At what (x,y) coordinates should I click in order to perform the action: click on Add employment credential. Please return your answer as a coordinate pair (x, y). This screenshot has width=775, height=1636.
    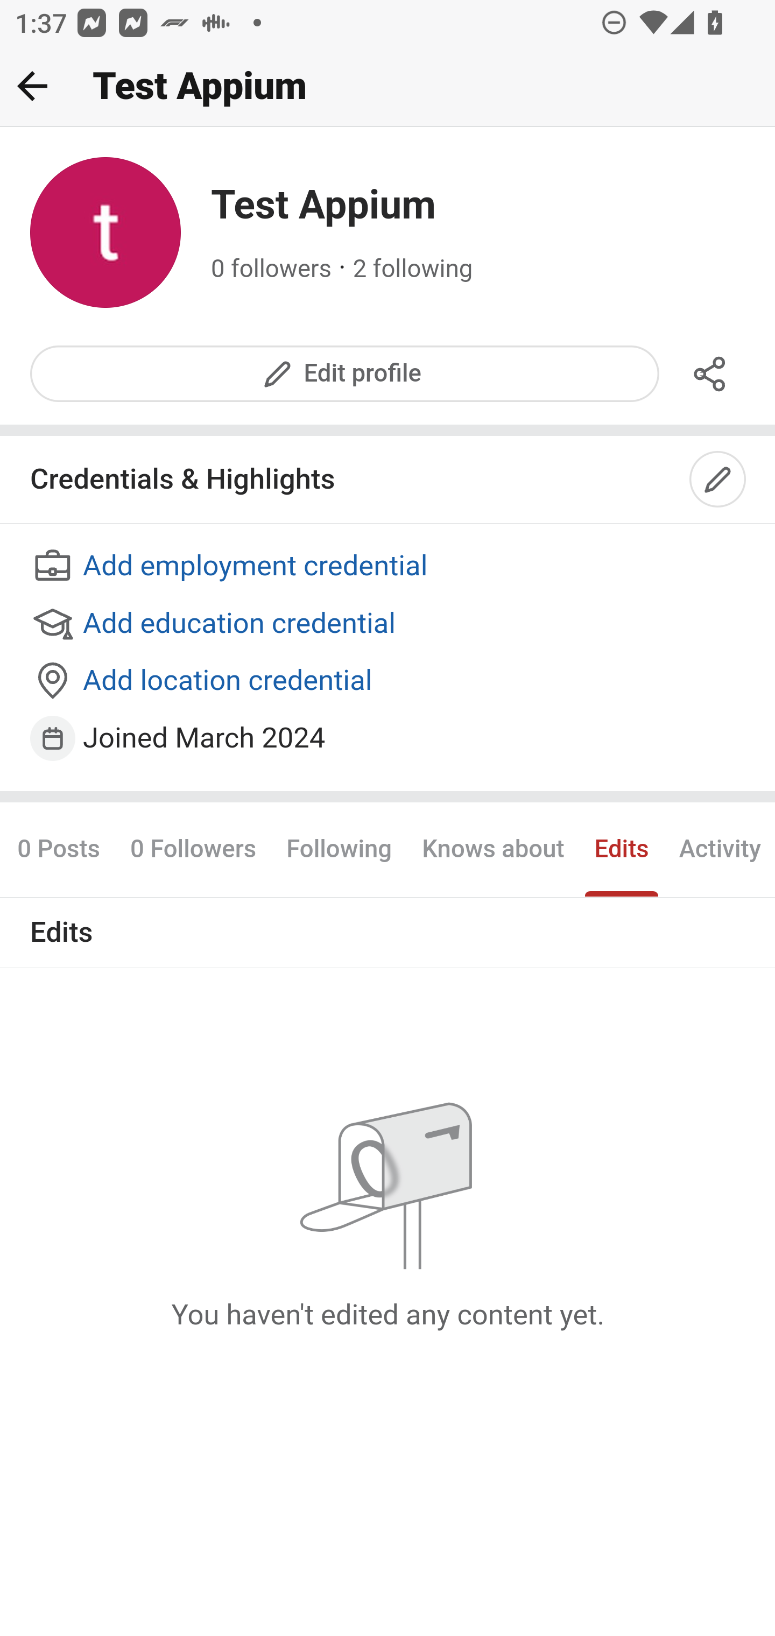
    Looking at the image, I should click on (389, 567).